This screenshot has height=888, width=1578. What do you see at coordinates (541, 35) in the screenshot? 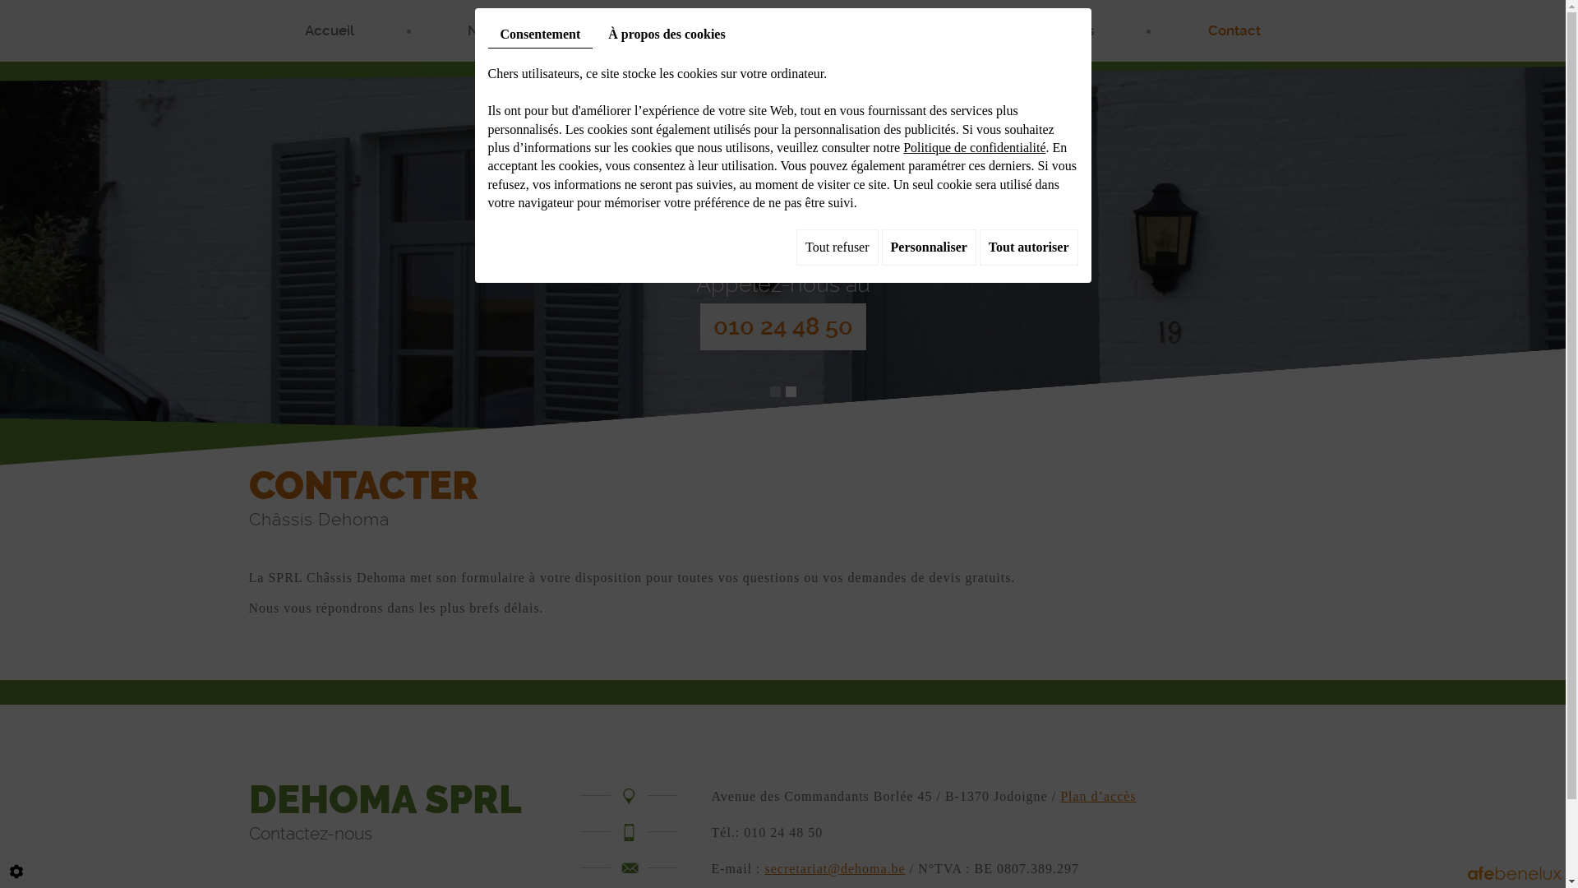
I see `Consentement` at bounding box center [541, 35].